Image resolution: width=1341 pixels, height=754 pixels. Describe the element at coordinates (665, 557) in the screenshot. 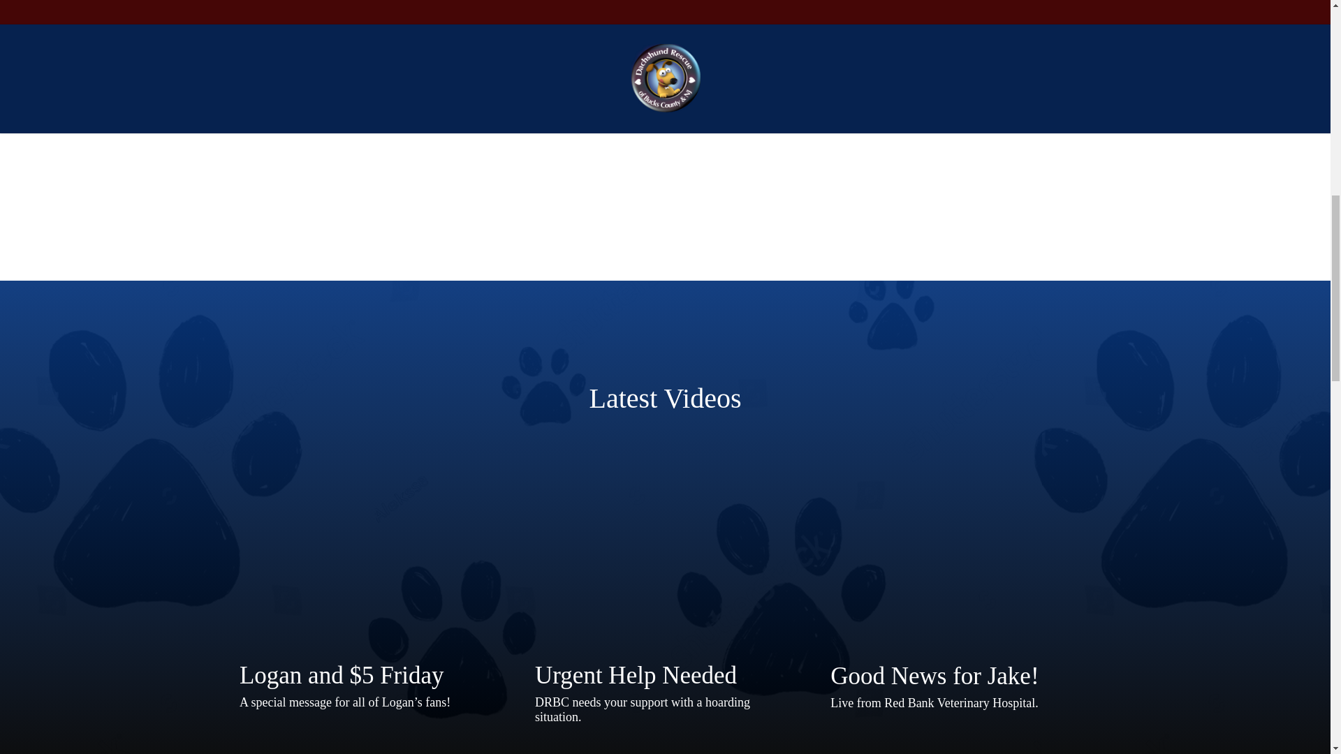

I see `Urgent Help Needed` at that location.